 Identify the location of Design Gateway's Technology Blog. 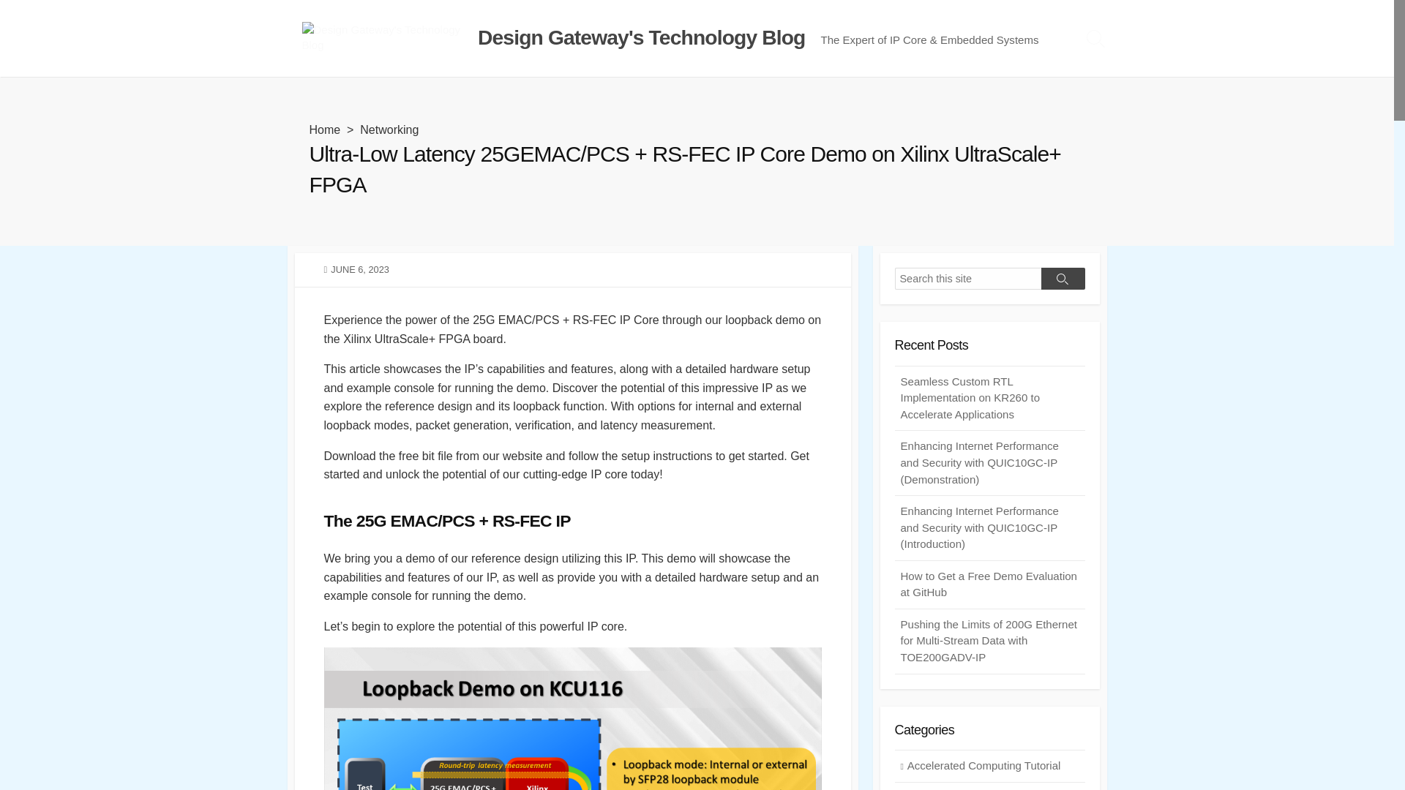
(385, 38).